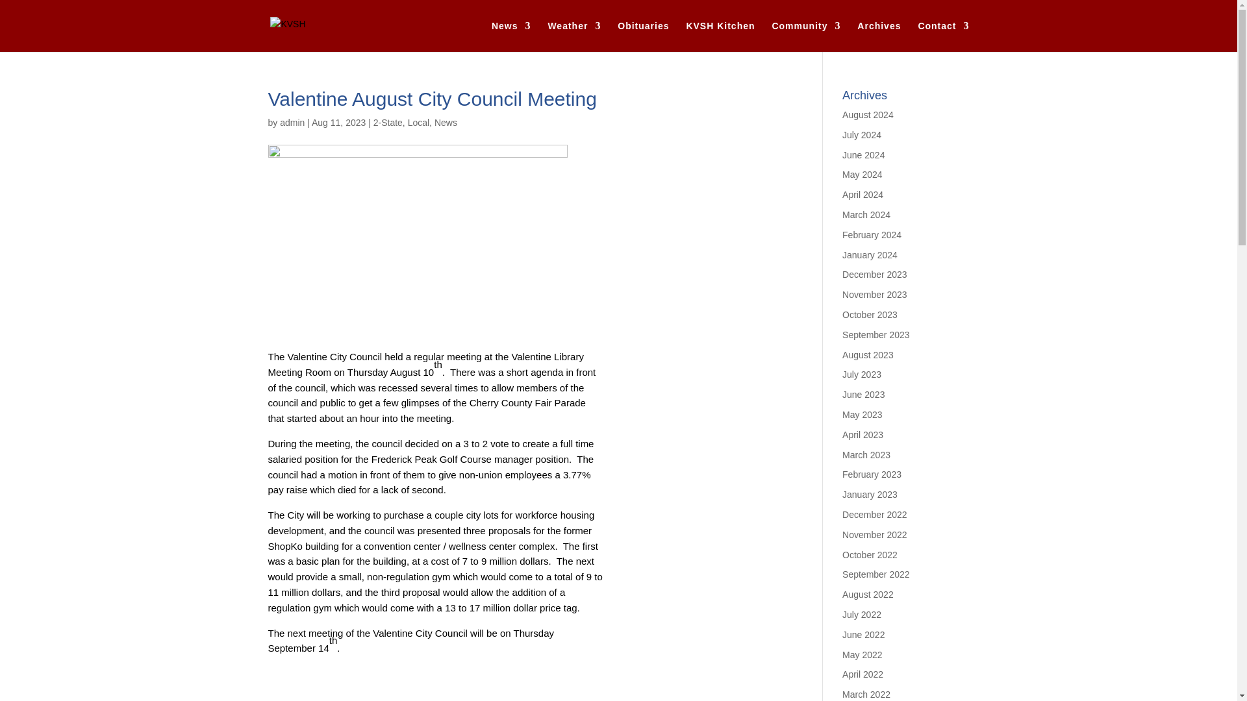 This screenshot has width=1247, height=701. Describe the element at coordinates (862, 375) in the screenshot. I see `July 2023` at that location.